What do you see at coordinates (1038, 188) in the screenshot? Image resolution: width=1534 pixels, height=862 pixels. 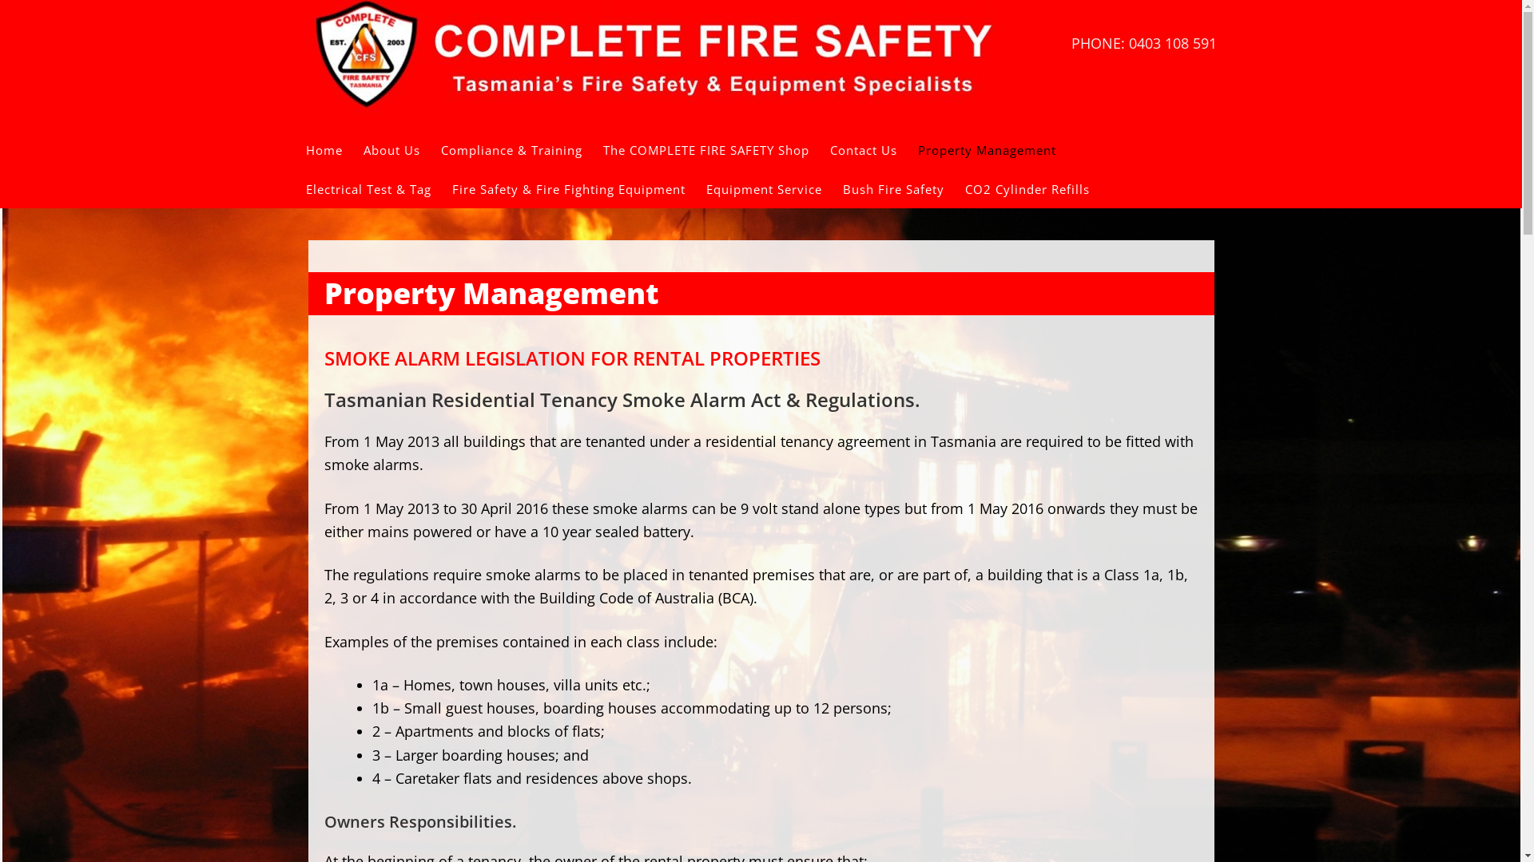 I see `CO2 Cylinder Refills` at bounding box center [1038, 188].